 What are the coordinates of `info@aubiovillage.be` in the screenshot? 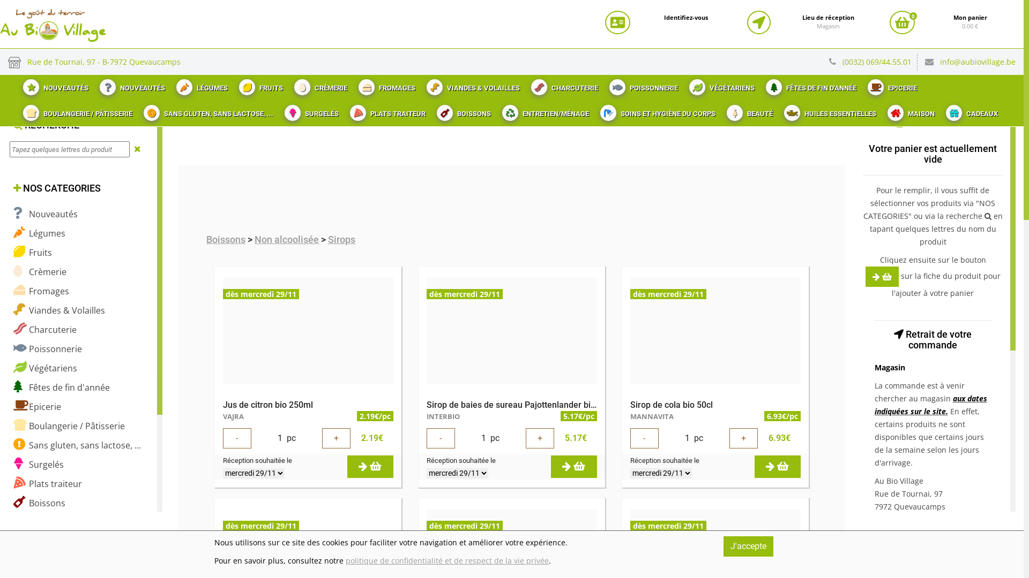 It's located at (978, 62).